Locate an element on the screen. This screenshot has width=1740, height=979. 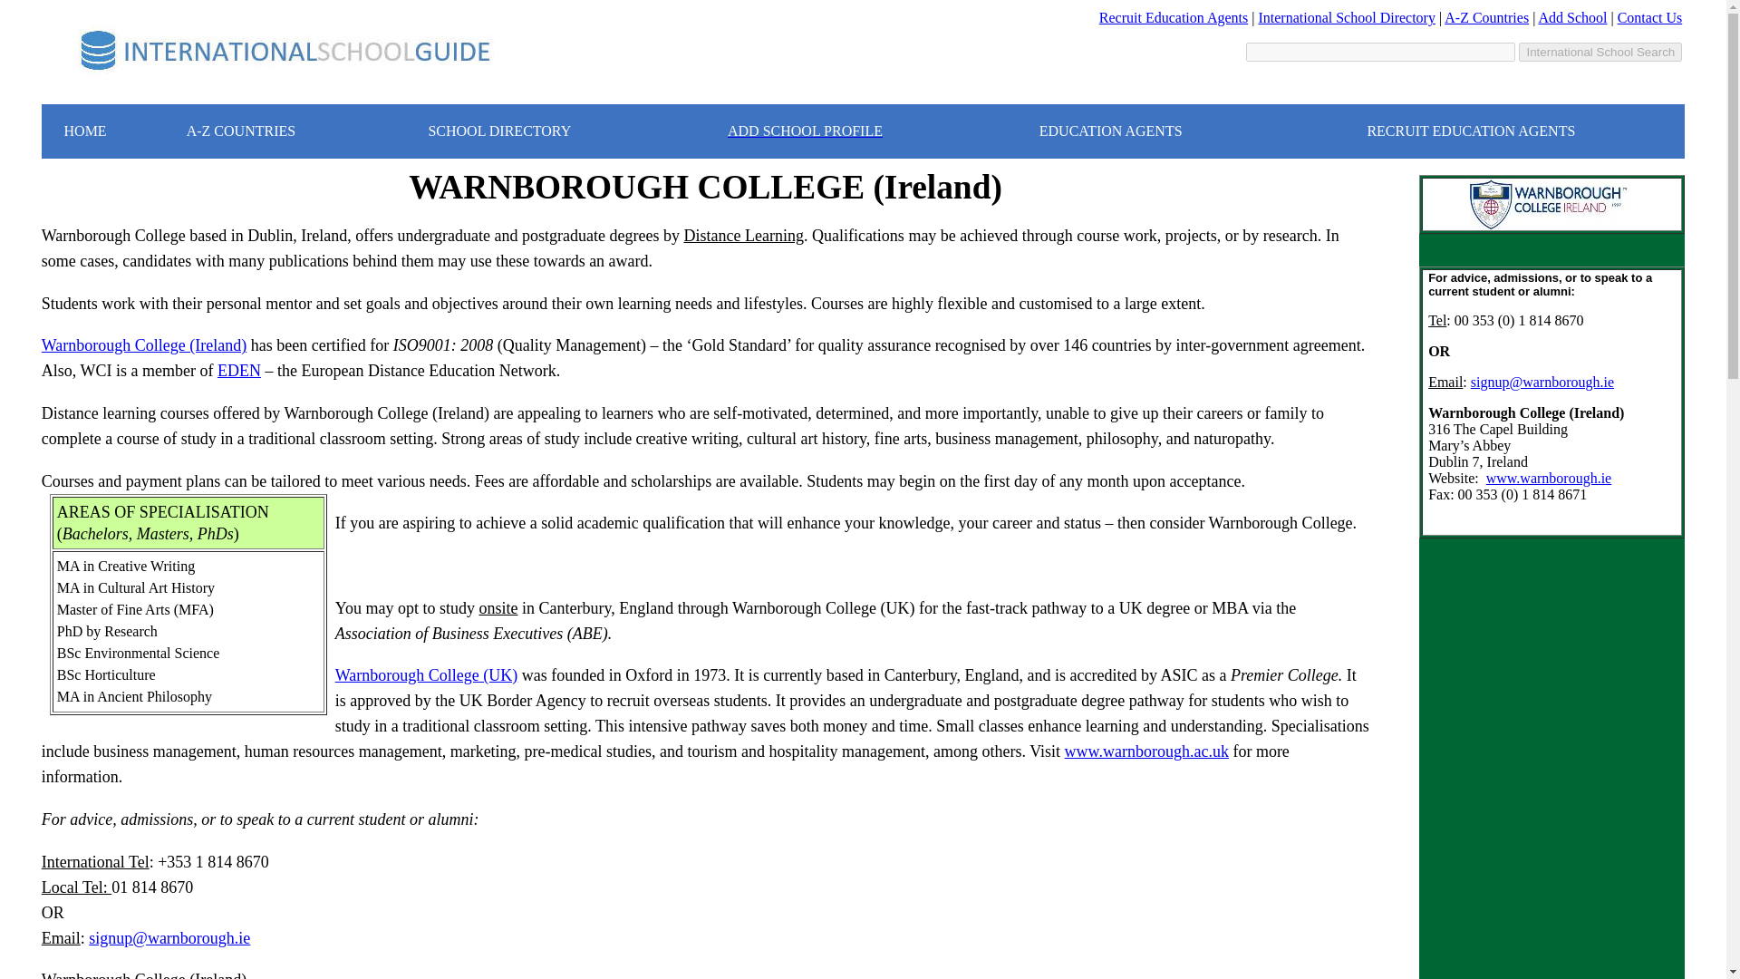
A-Z COUNTRIES is located at coordinates (241, 131).